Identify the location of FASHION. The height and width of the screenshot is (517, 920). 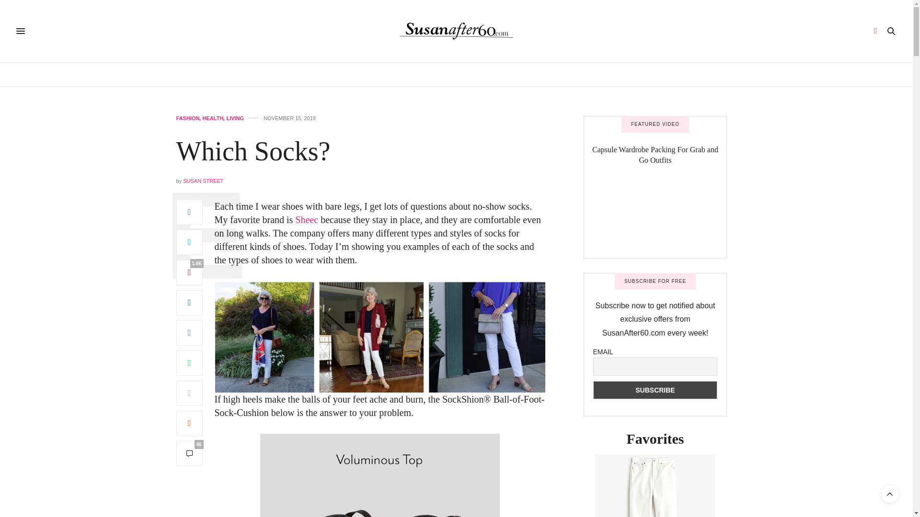
(527, 75).